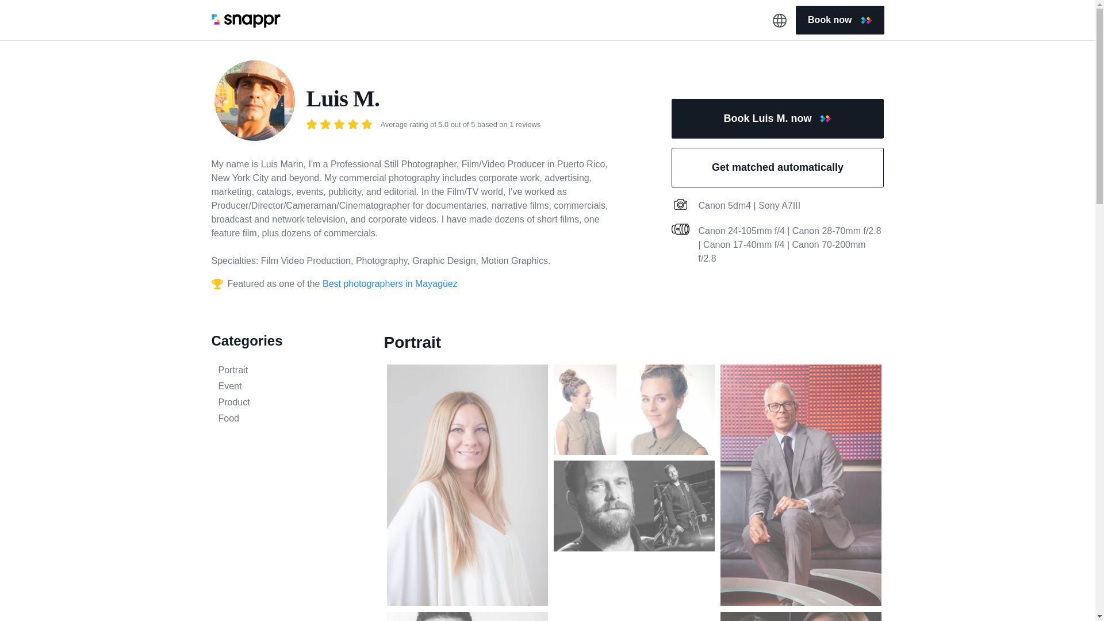 The width and height of the screenshot is (1104, 621). I want to click on Event, so click(289, 386).